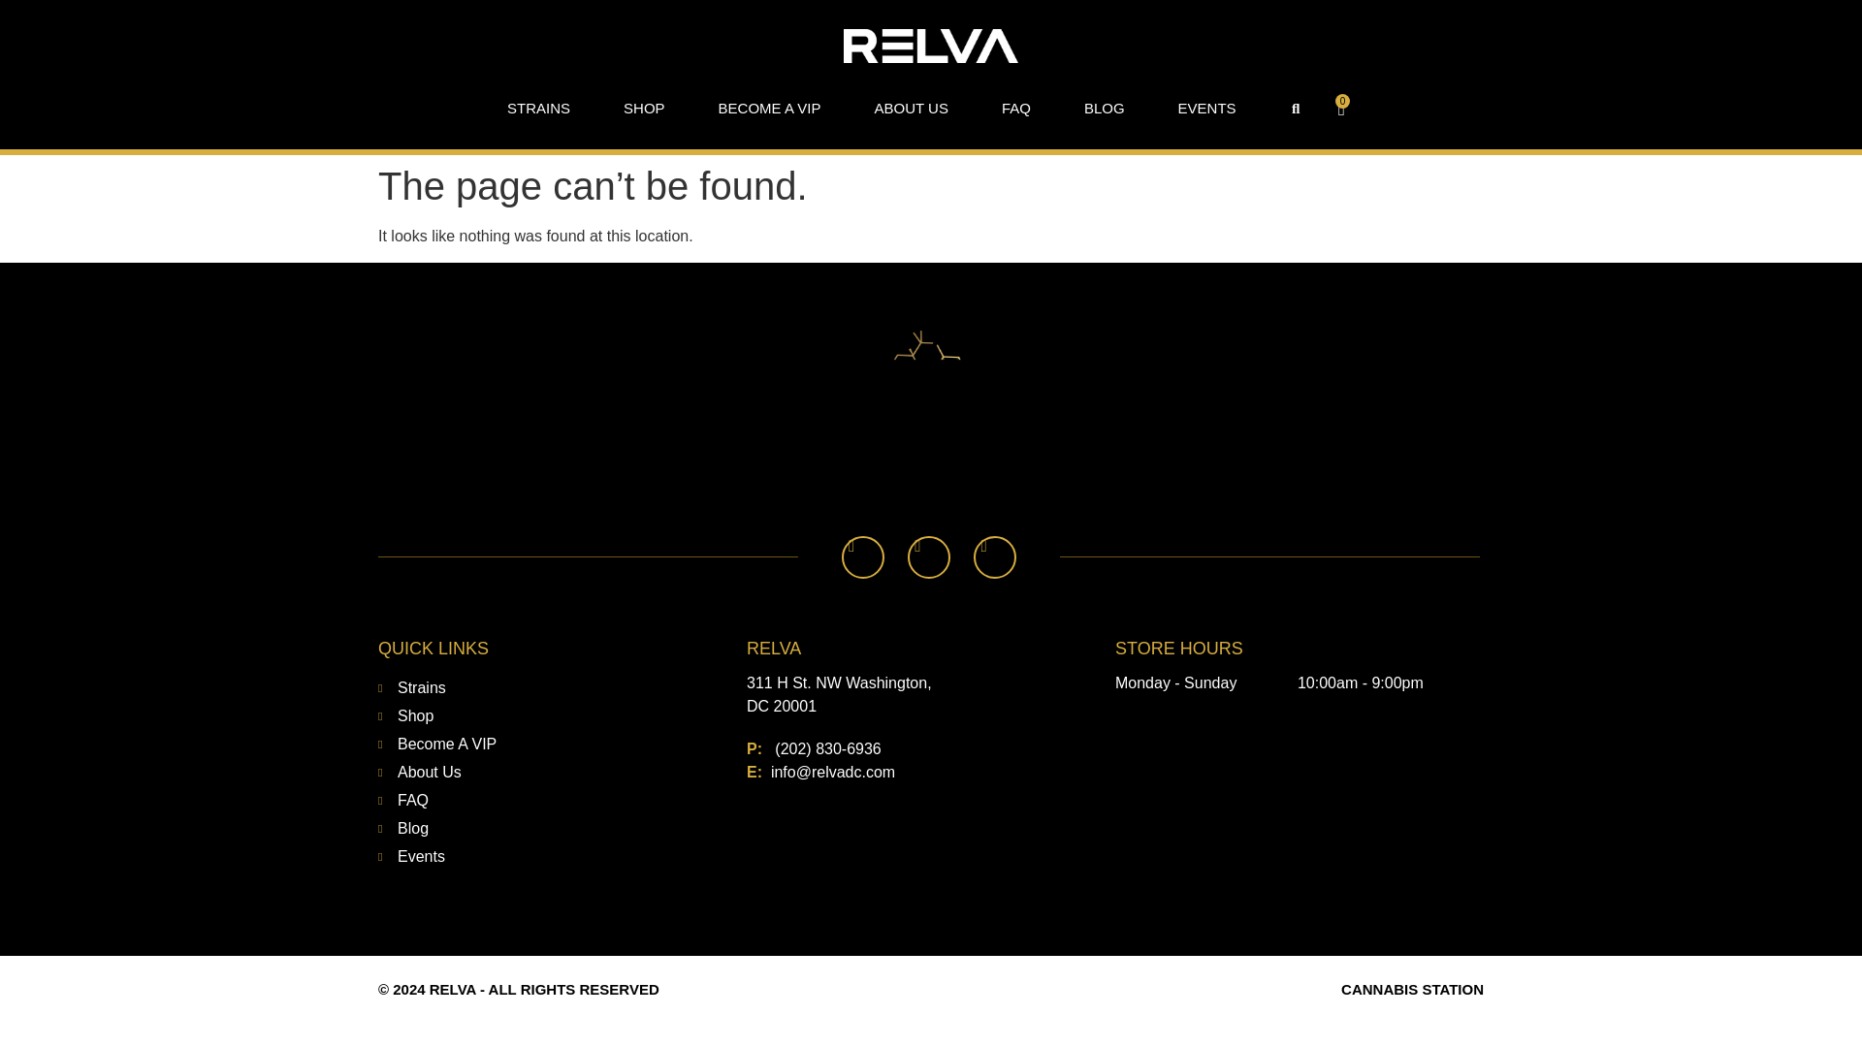 Image resolution: width=1862 pixels, height=1047 pixels. I want to click on BLOG, so click(1104, 109).